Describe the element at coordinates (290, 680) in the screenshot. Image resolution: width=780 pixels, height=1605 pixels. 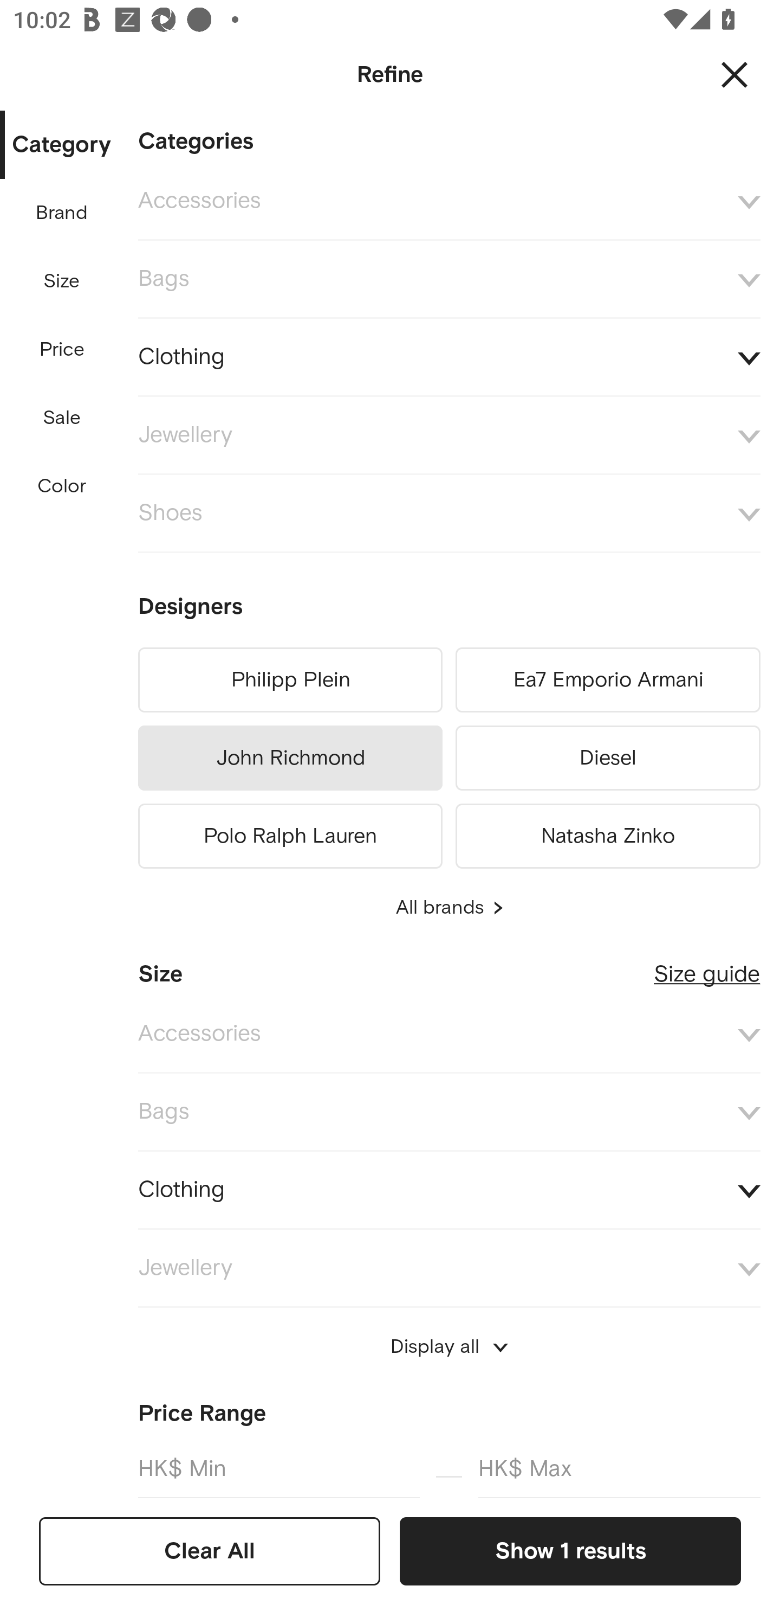
I see `Philipp Plein` at that location.